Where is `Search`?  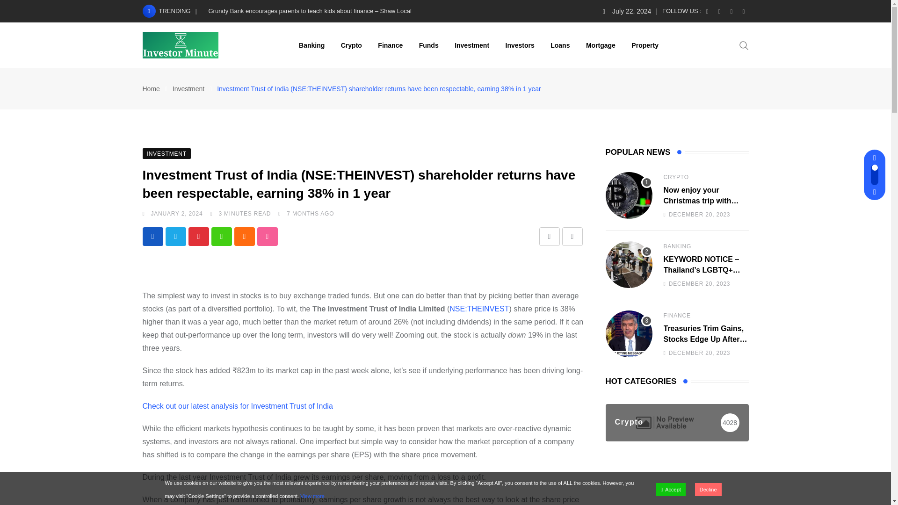 Search is located at coordinates (744, 45).